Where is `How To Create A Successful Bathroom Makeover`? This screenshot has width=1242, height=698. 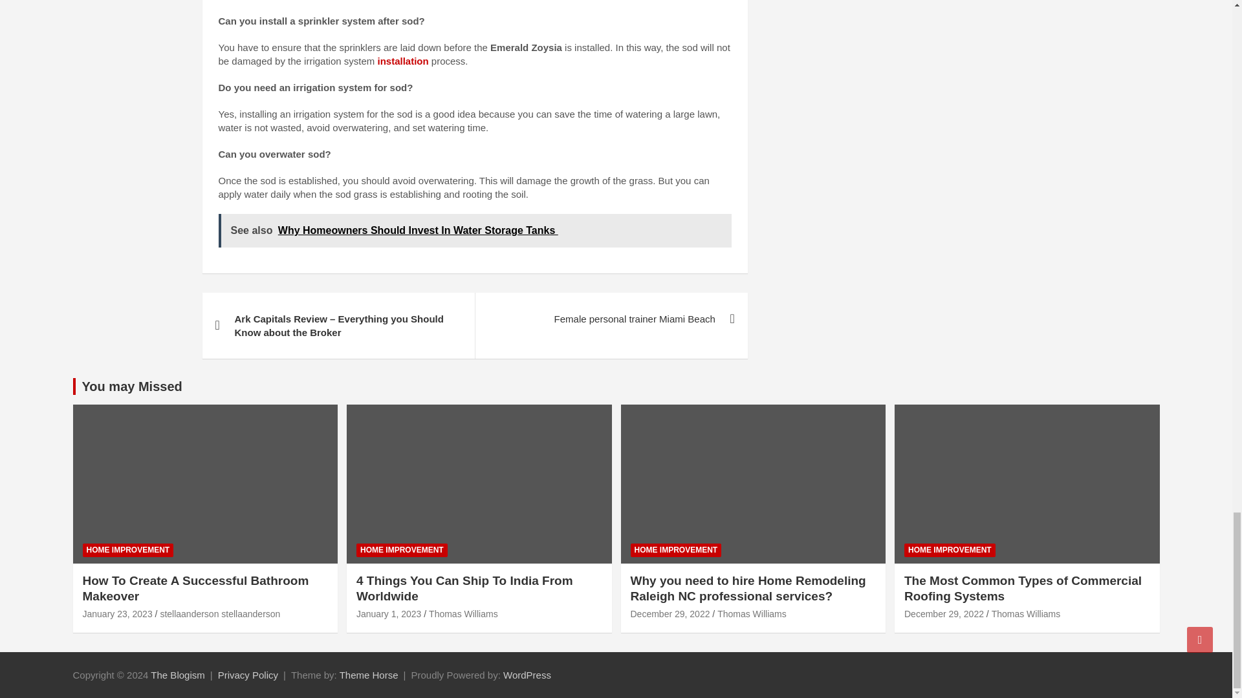
How To Create A Successful Bathroom Makeover is located at coordinates (118, 613).